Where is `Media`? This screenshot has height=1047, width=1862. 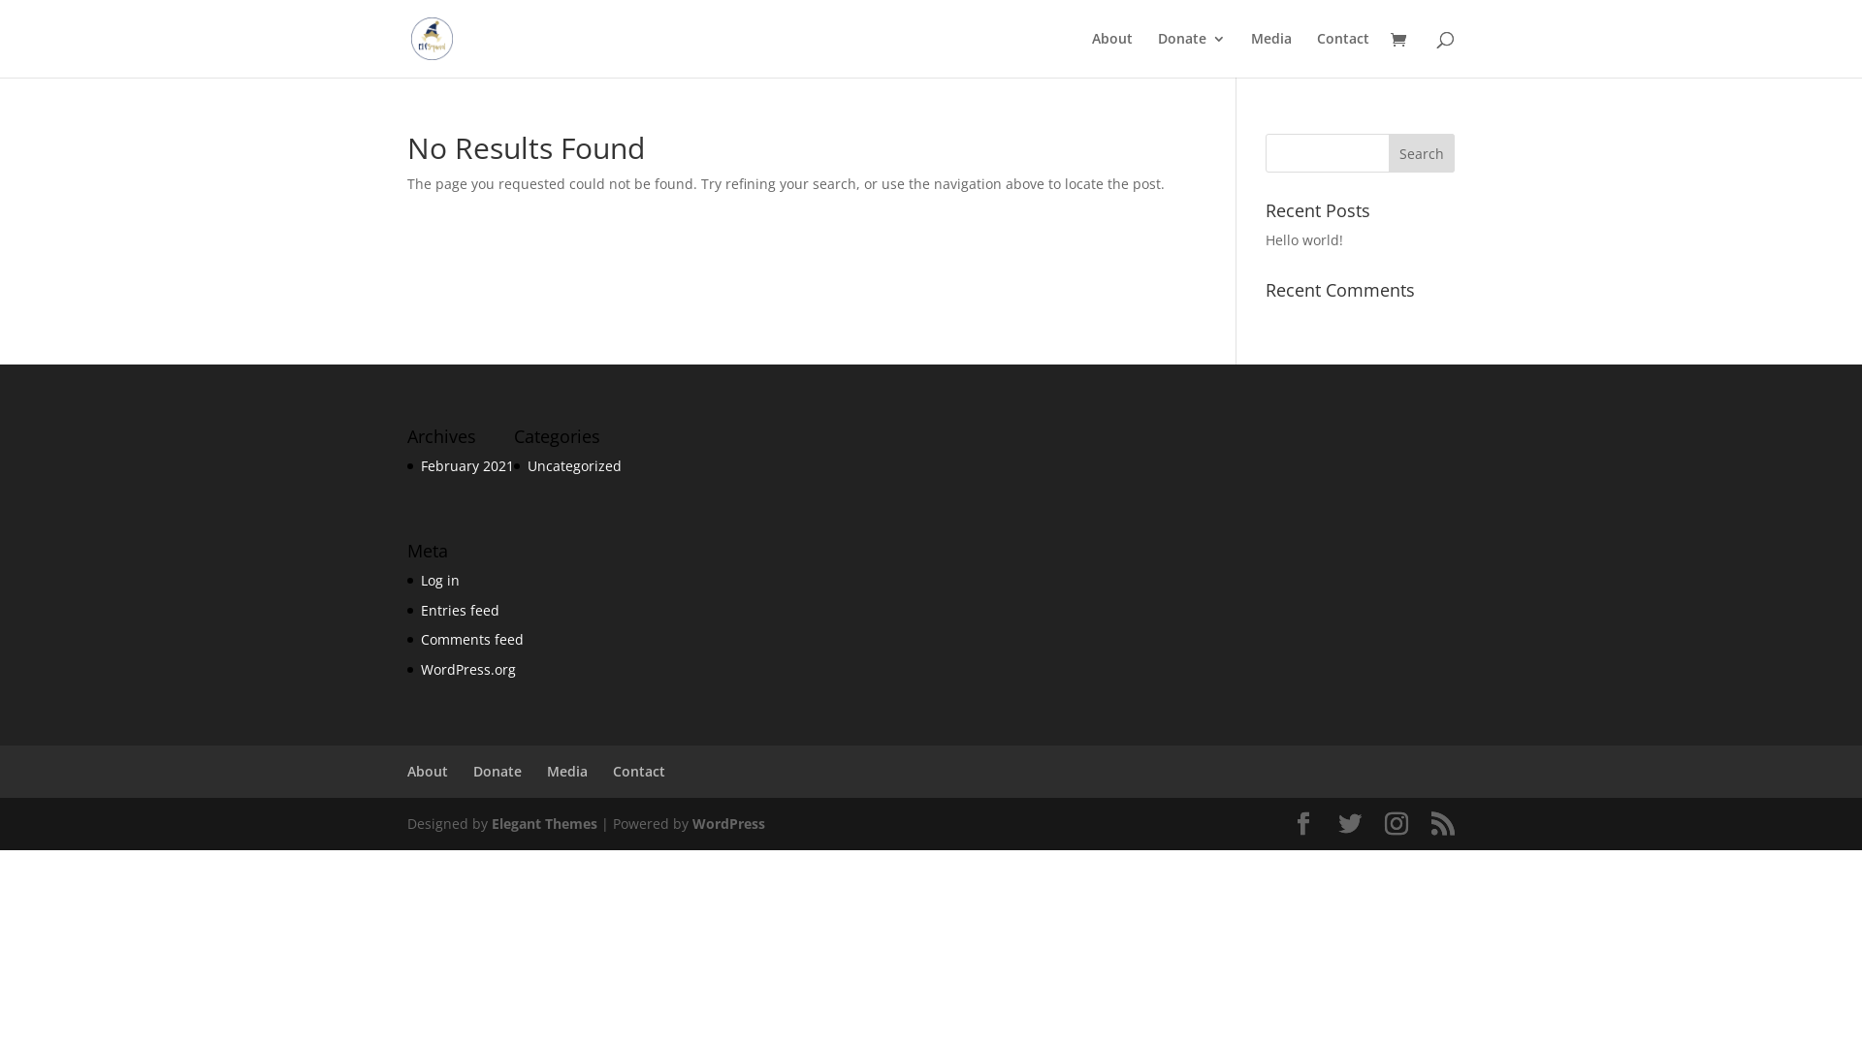
Media is located at coordinates (1271, 54).